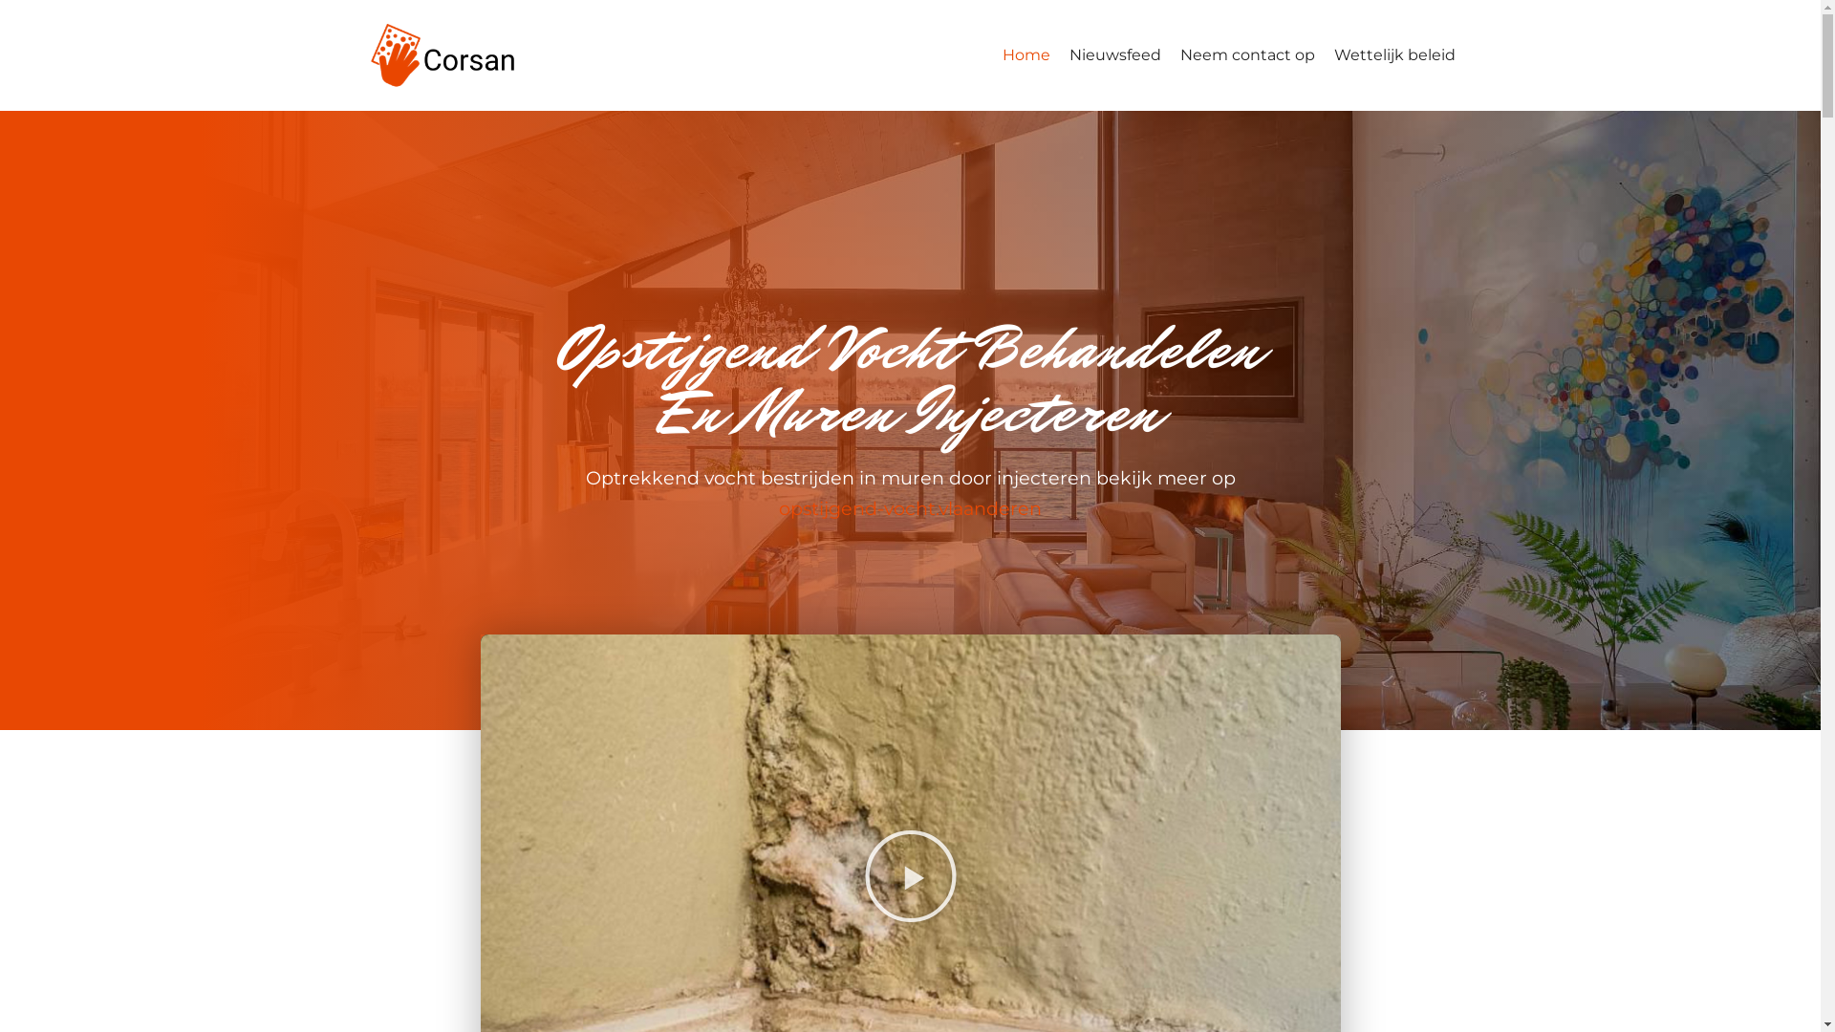 The width and height of the screenshot is (1835, 1032). I want to click on Neem contact op, so click(1246, 55).